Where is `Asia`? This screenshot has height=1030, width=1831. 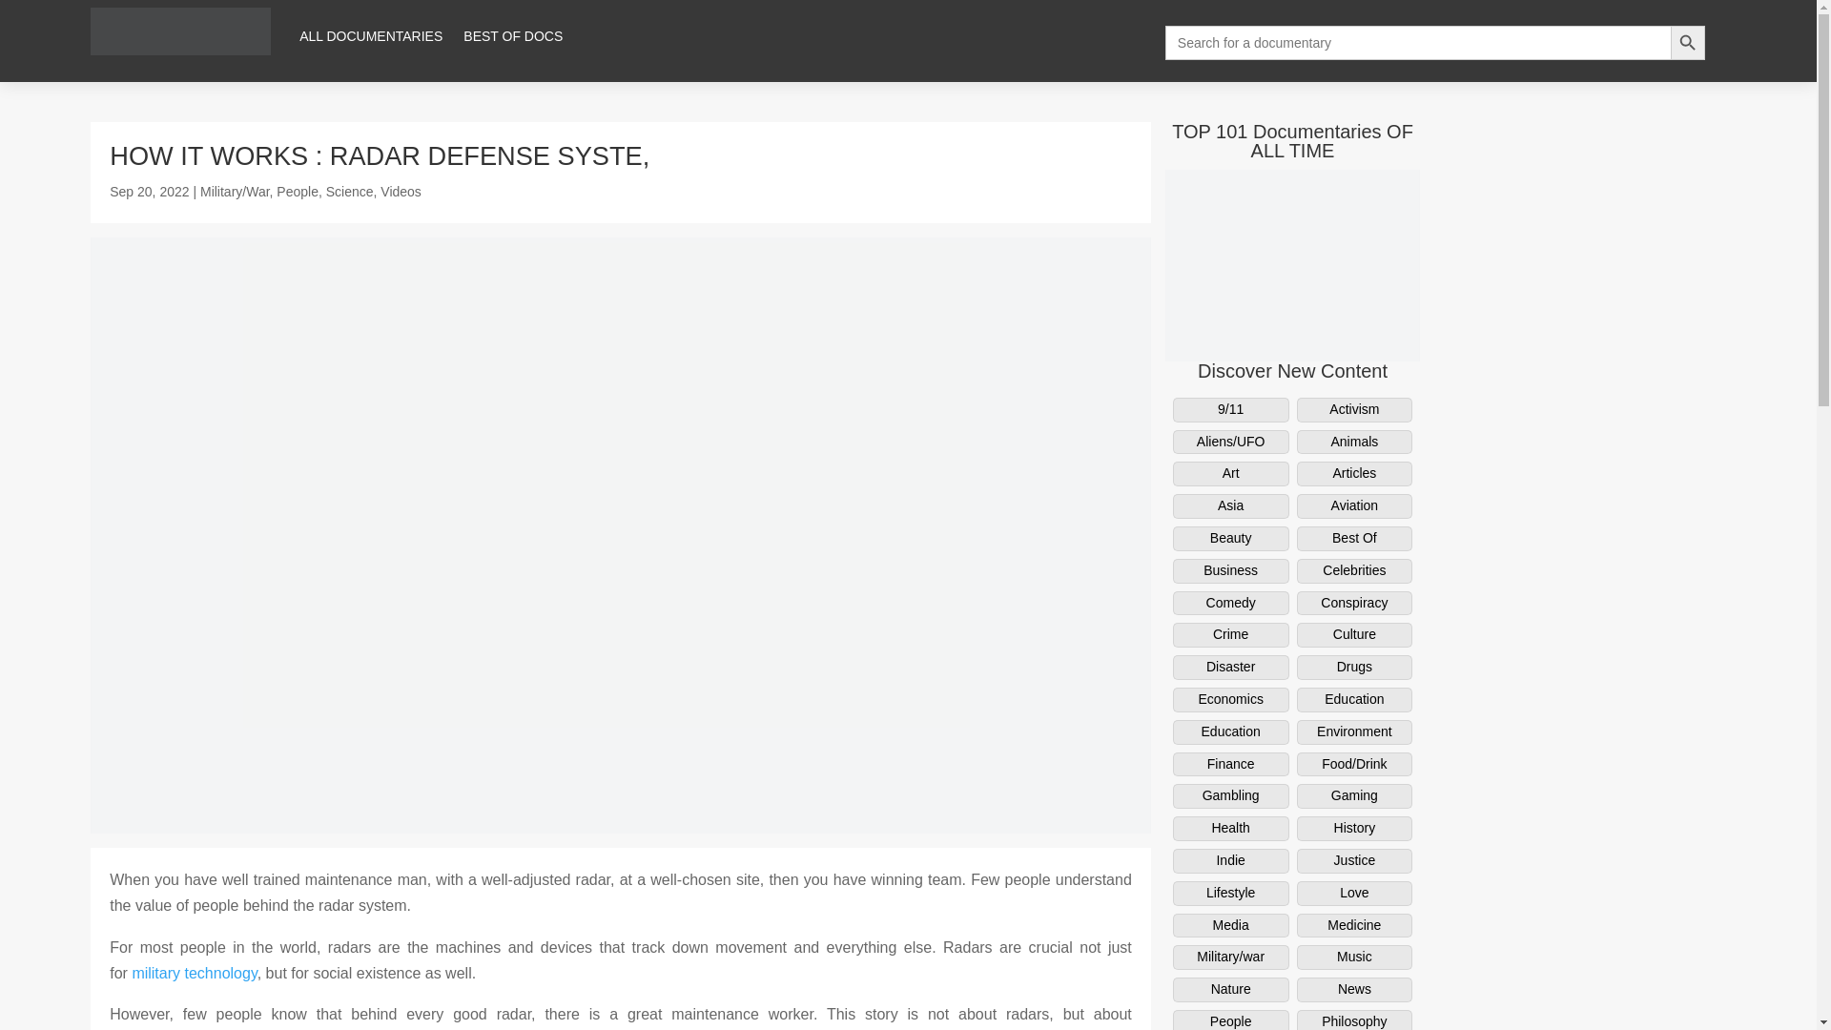 Asia is located at coordinates (1230, 506).